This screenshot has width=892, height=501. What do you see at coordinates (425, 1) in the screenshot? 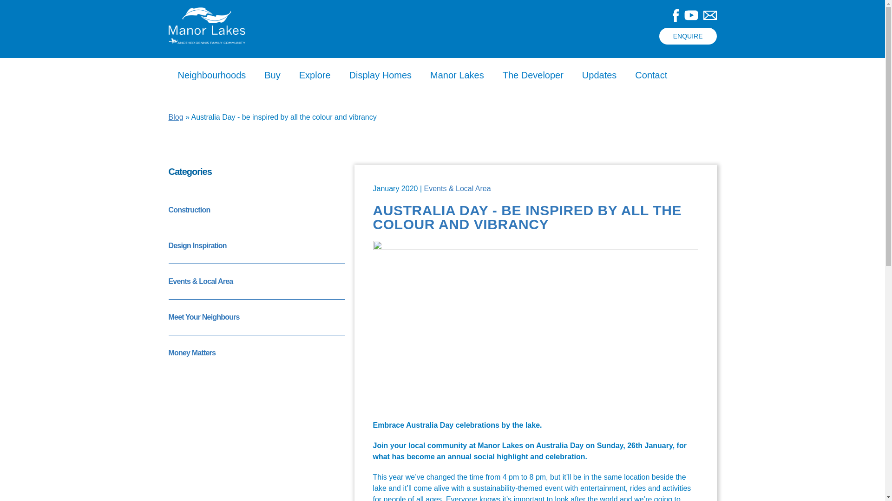
I see `Skip to main content` at bounding box center [425, 1].